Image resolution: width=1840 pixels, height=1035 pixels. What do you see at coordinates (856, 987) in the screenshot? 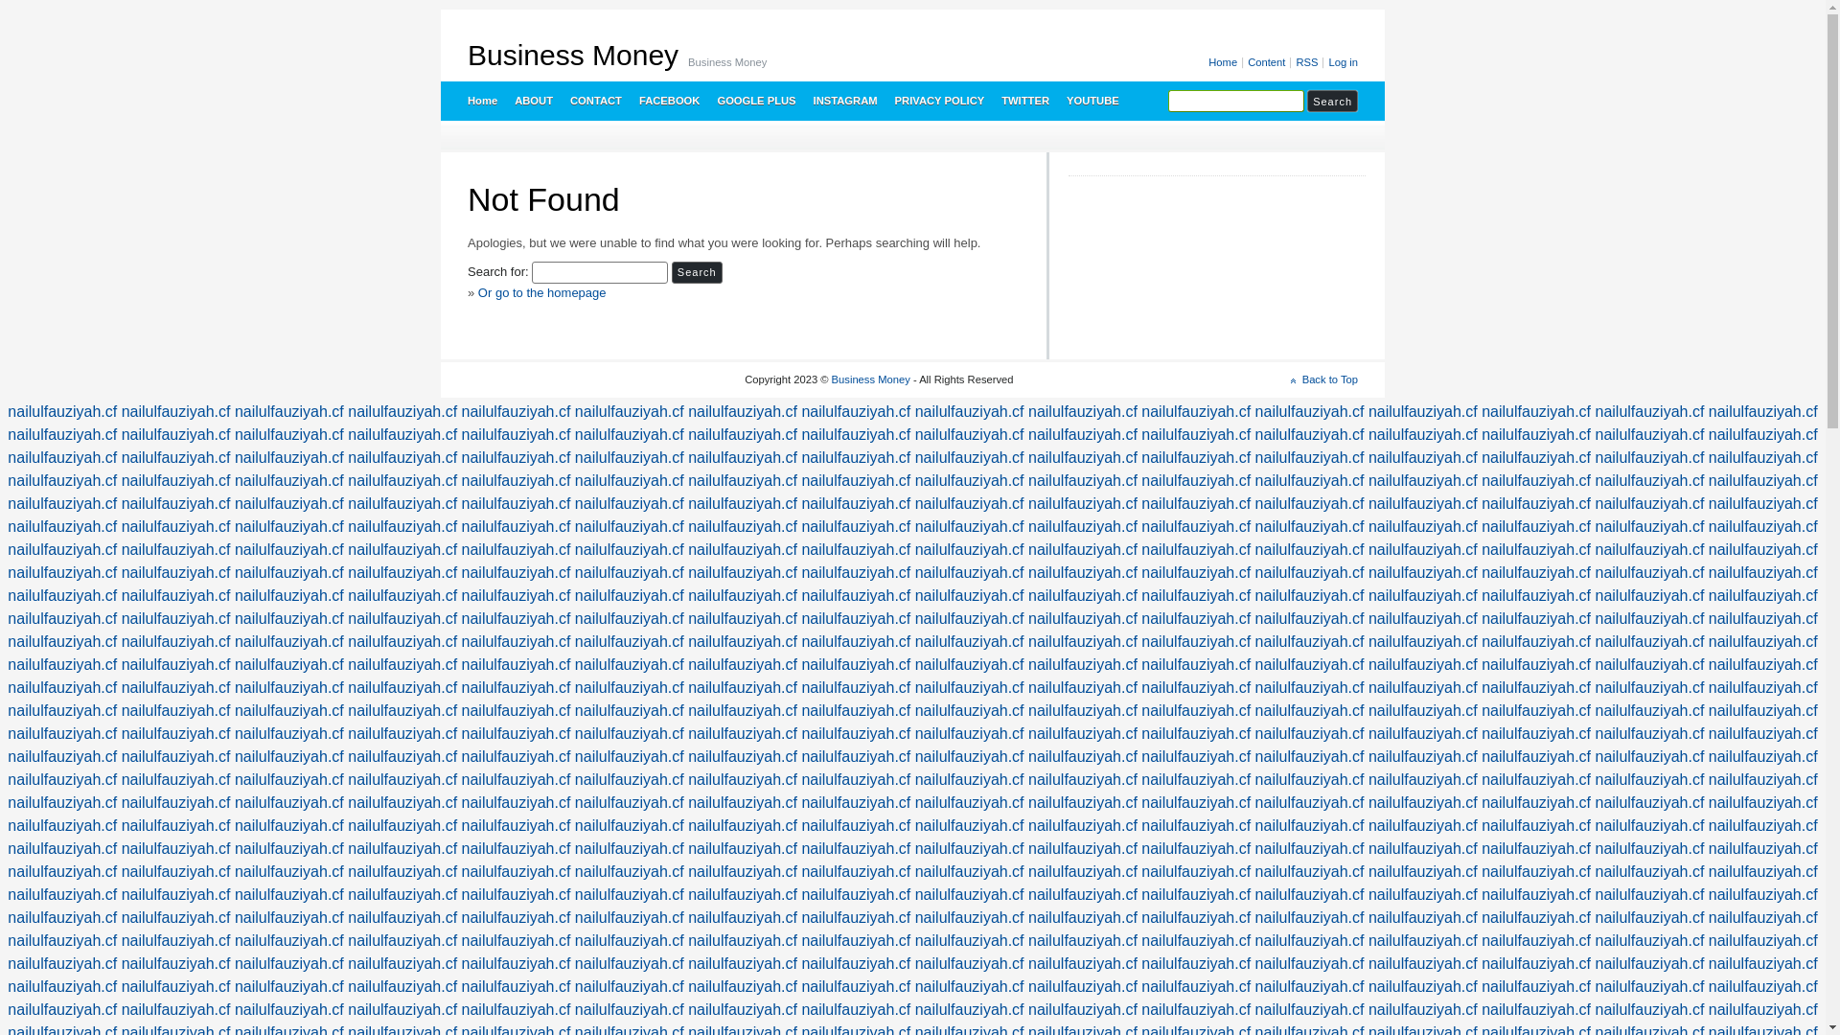
I see `nailulfauziyah.cf` at bounding box center [856, 987].